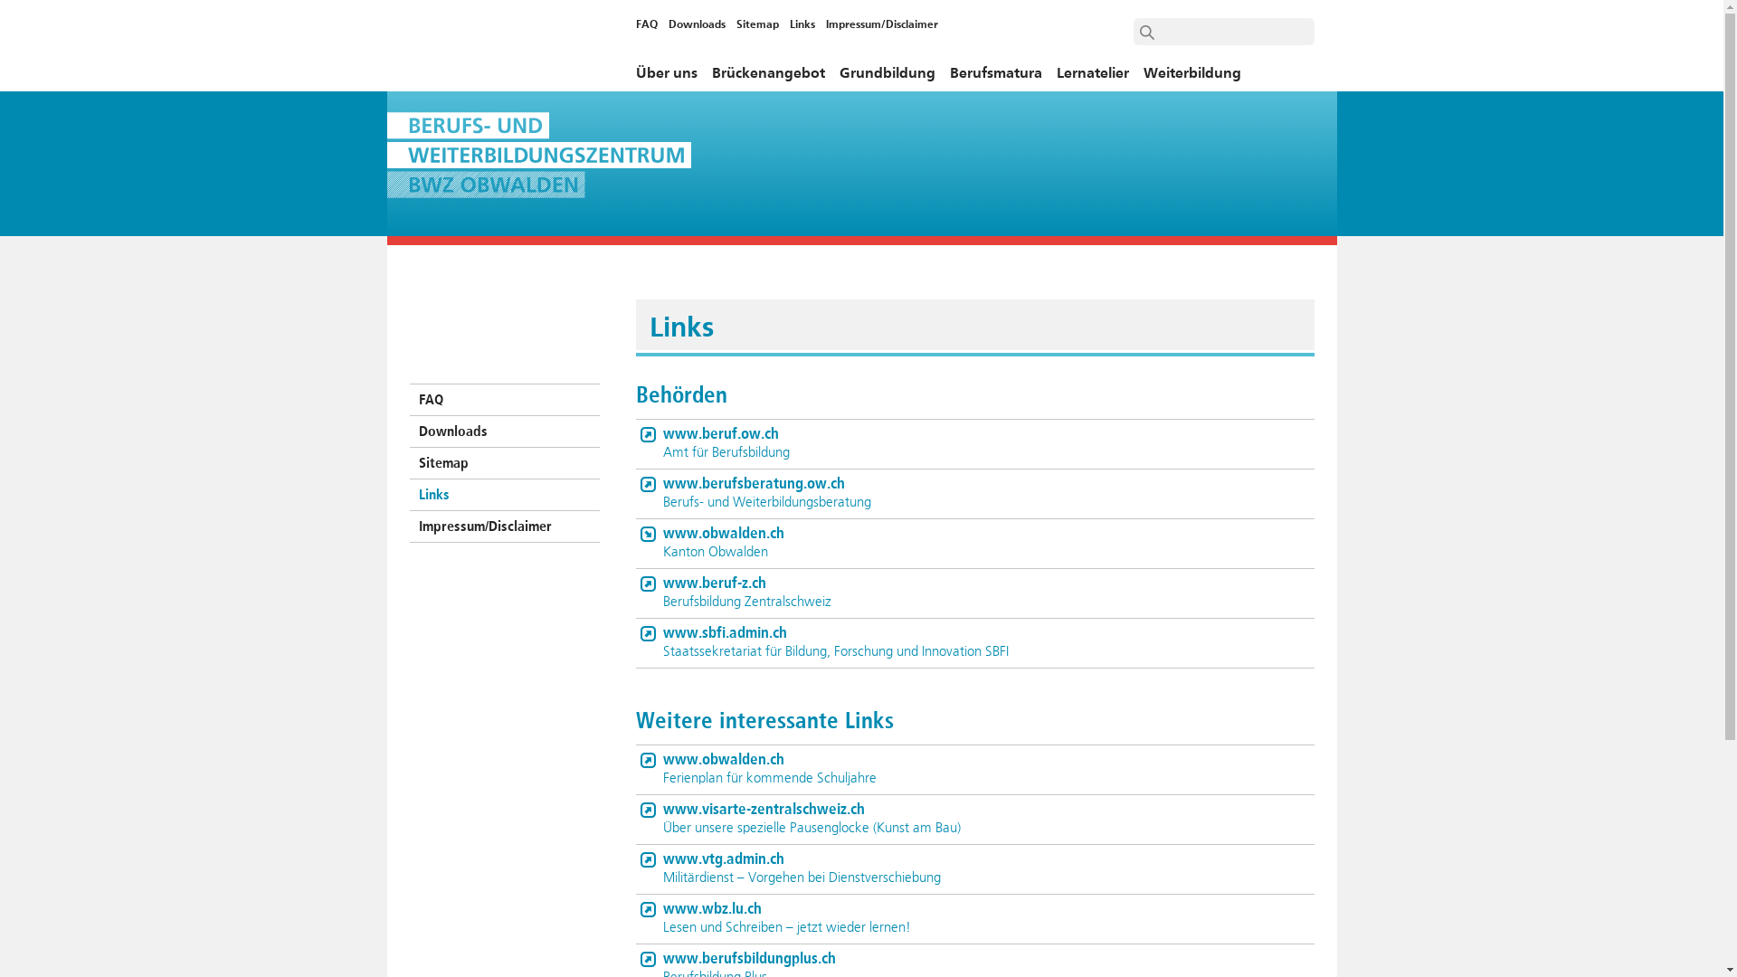 The image size is (1737, 977). I want to click on Impressum/Disclaimer, so click(878, 25).